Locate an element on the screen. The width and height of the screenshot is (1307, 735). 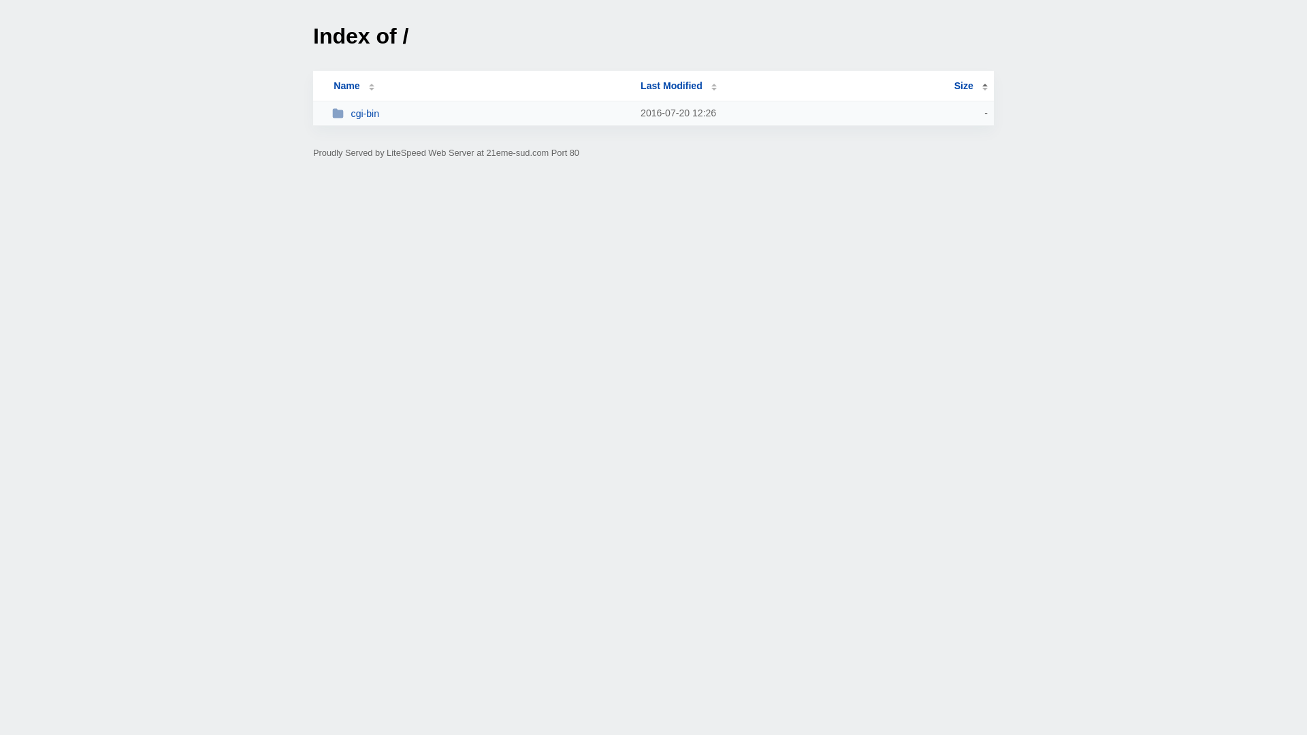
Size is located at coordinates (971, 86).